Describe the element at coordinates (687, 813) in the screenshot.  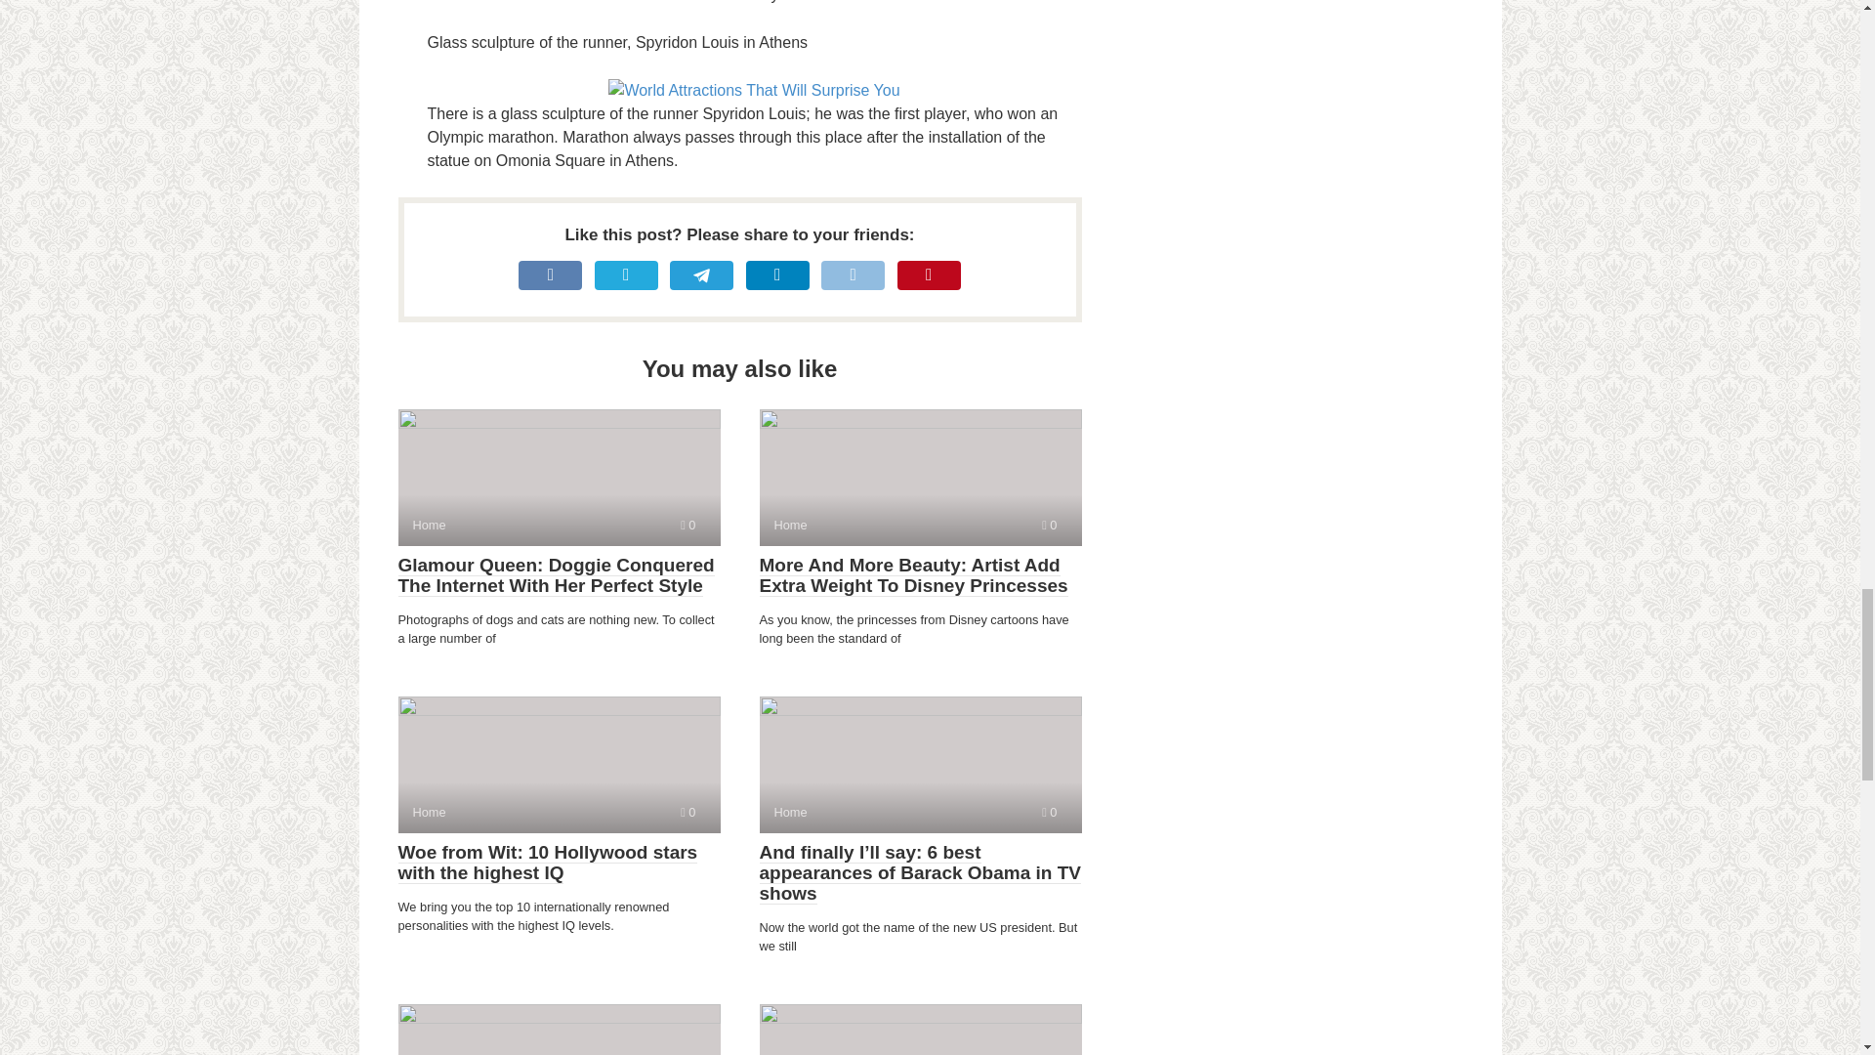
I see `Comments` at that location.